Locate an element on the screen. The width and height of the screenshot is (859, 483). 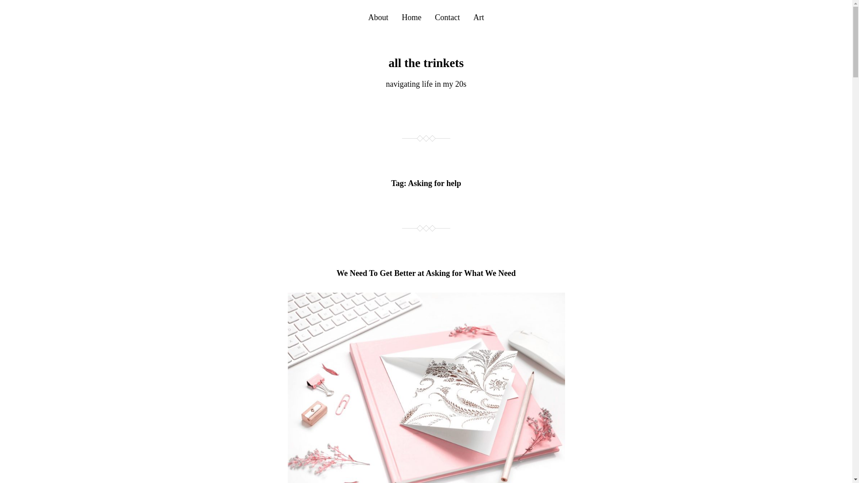
We Need To Get Better at Asking for What We Need is located at coordinates (426, 273).